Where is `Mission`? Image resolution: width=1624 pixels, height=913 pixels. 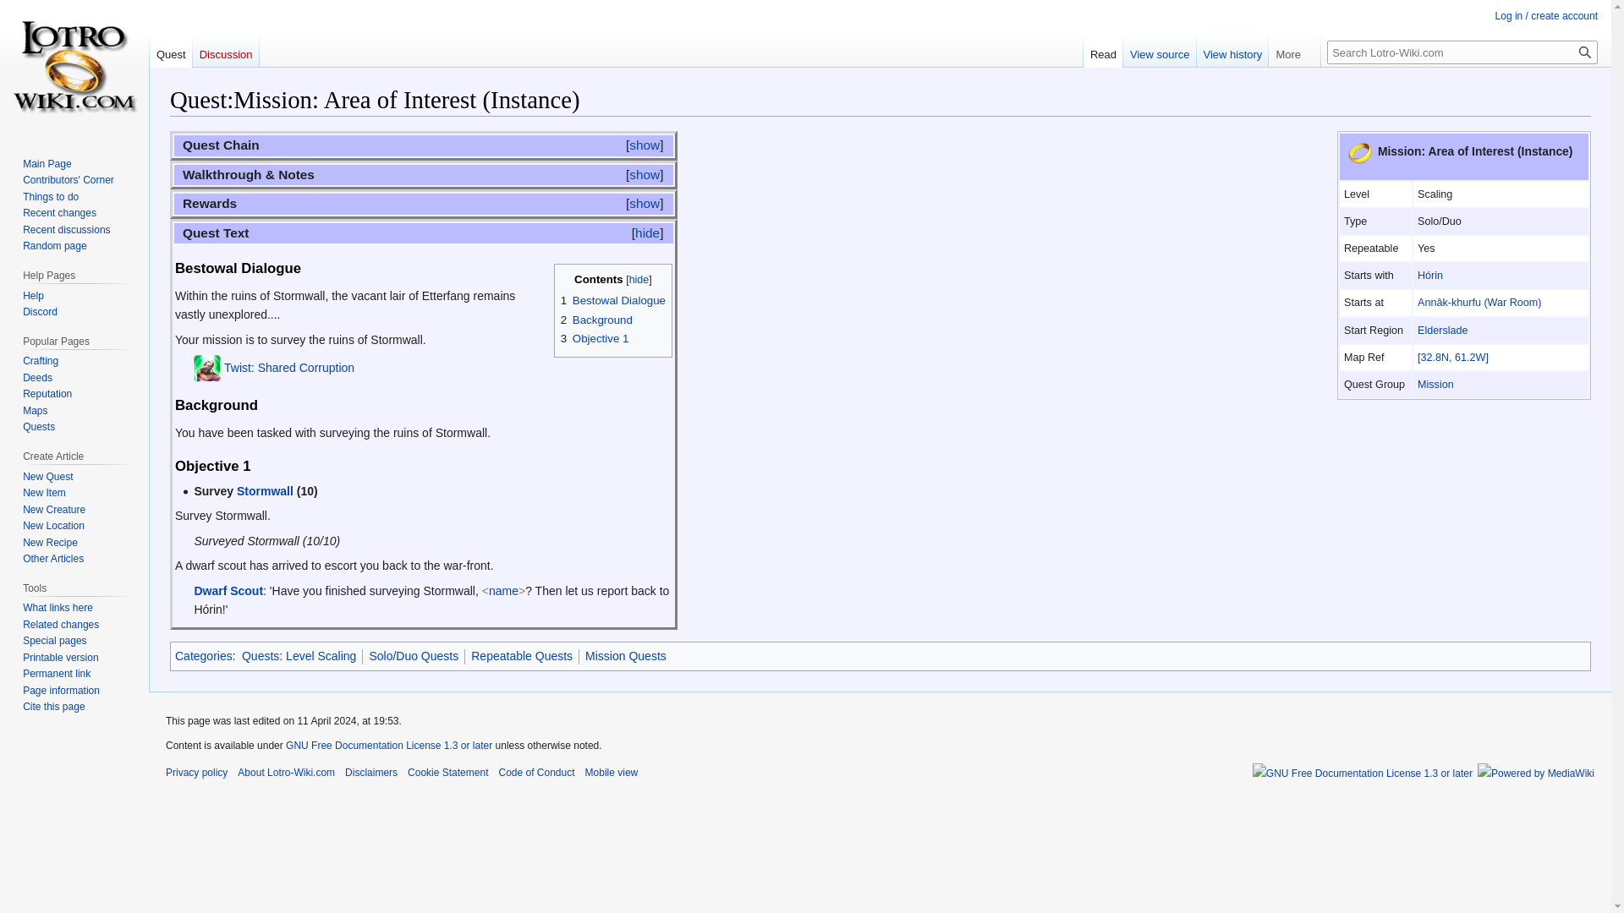 Mission is located at coordinates (1435, 385).